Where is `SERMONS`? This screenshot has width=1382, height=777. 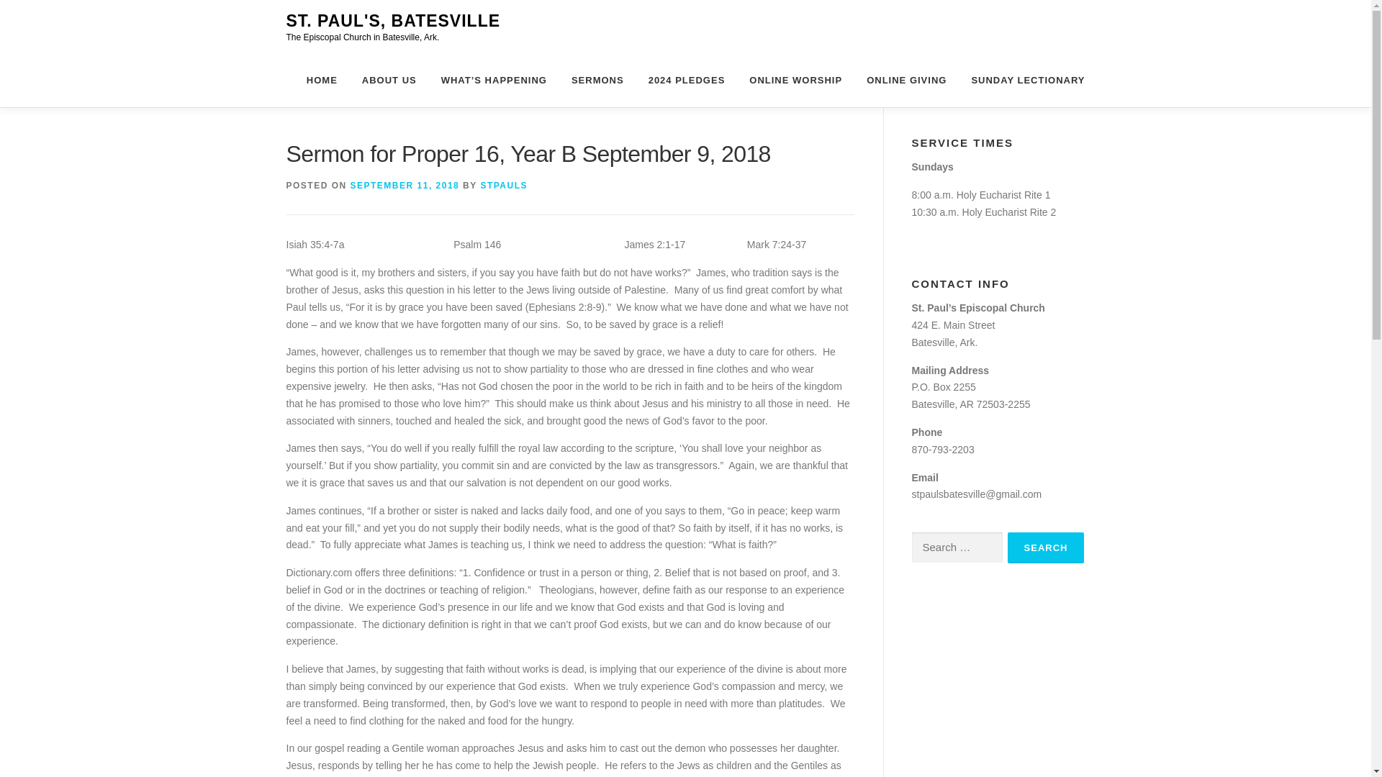
SERMONS is located at coordinates (597, 81).